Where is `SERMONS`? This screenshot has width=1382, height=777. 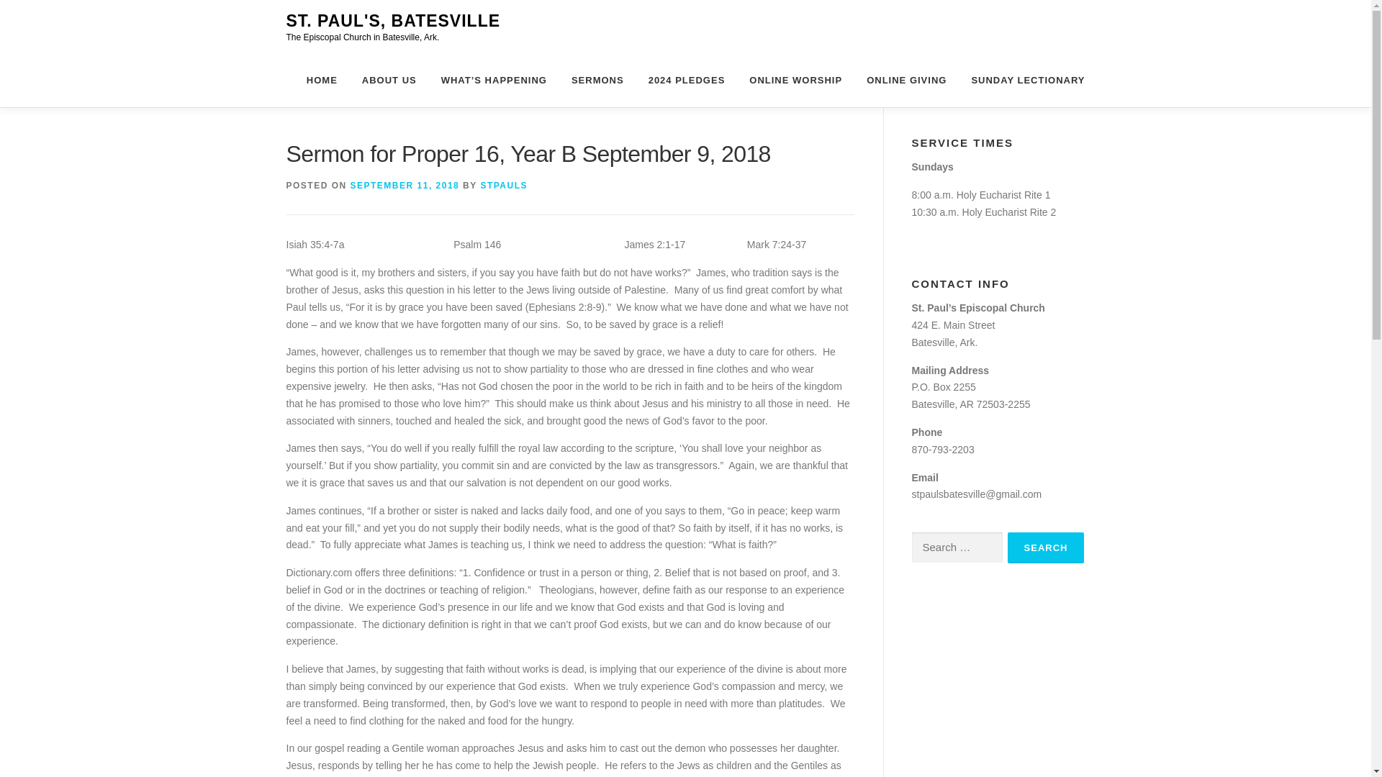
SERMONS is located at coordinates (597, 81).